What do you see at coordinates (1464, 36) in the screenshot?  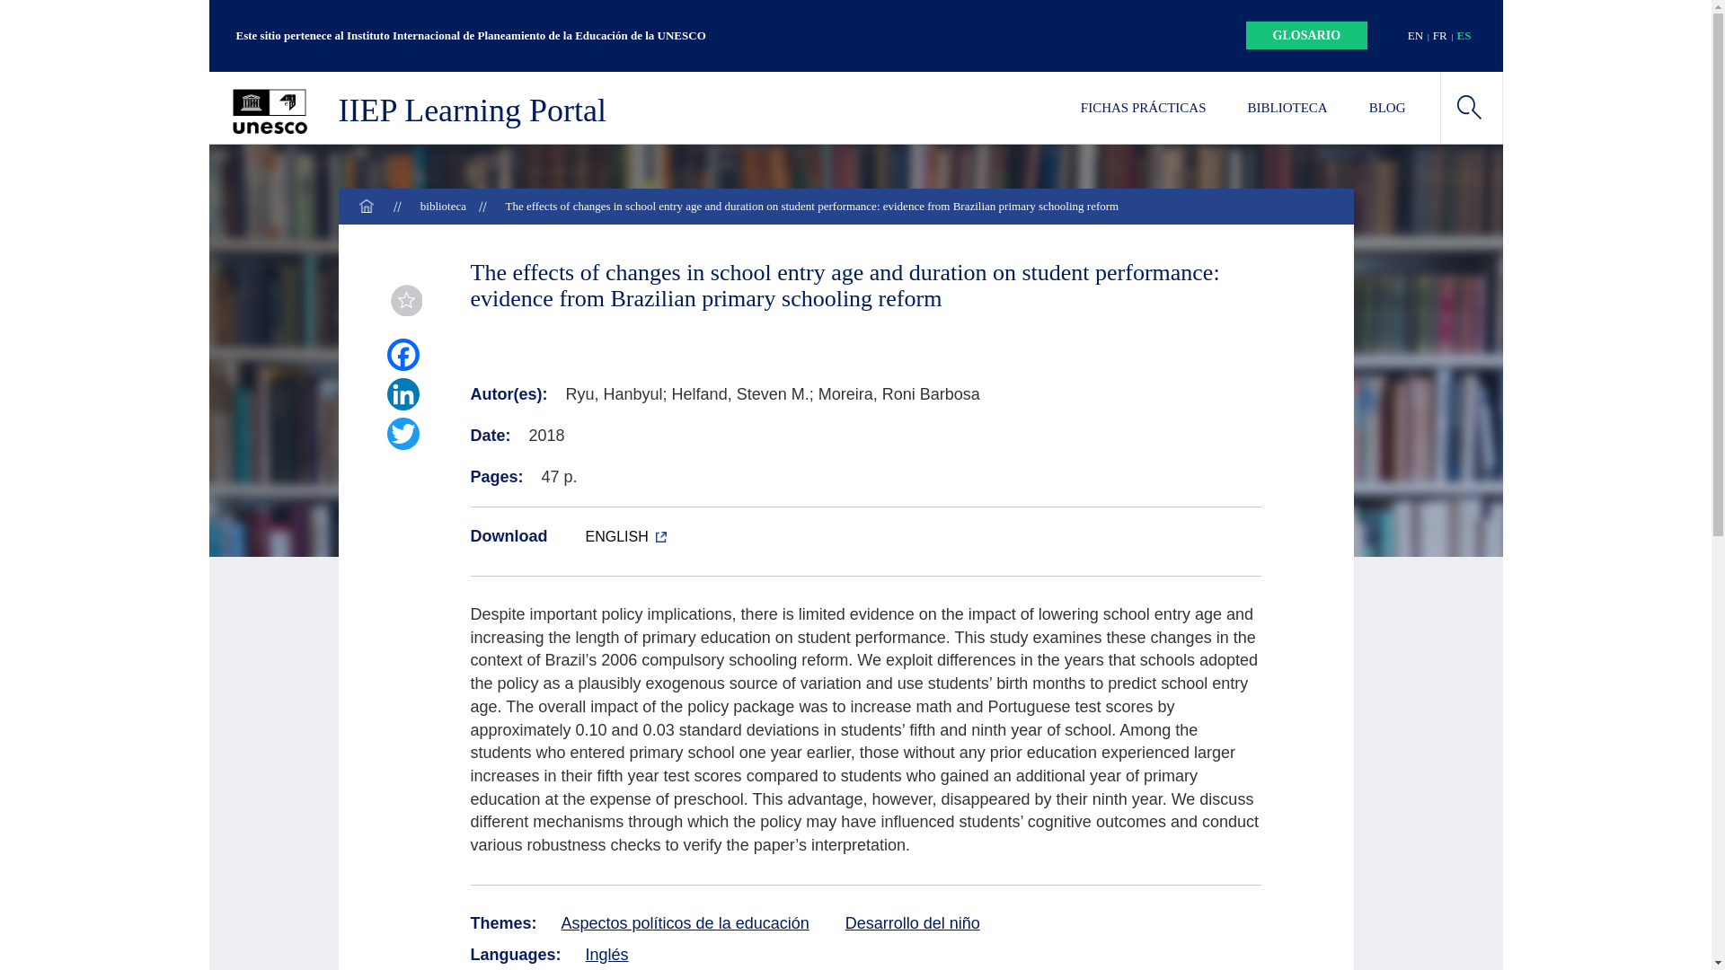 I see `ES` at bounding box center [1464, 36].